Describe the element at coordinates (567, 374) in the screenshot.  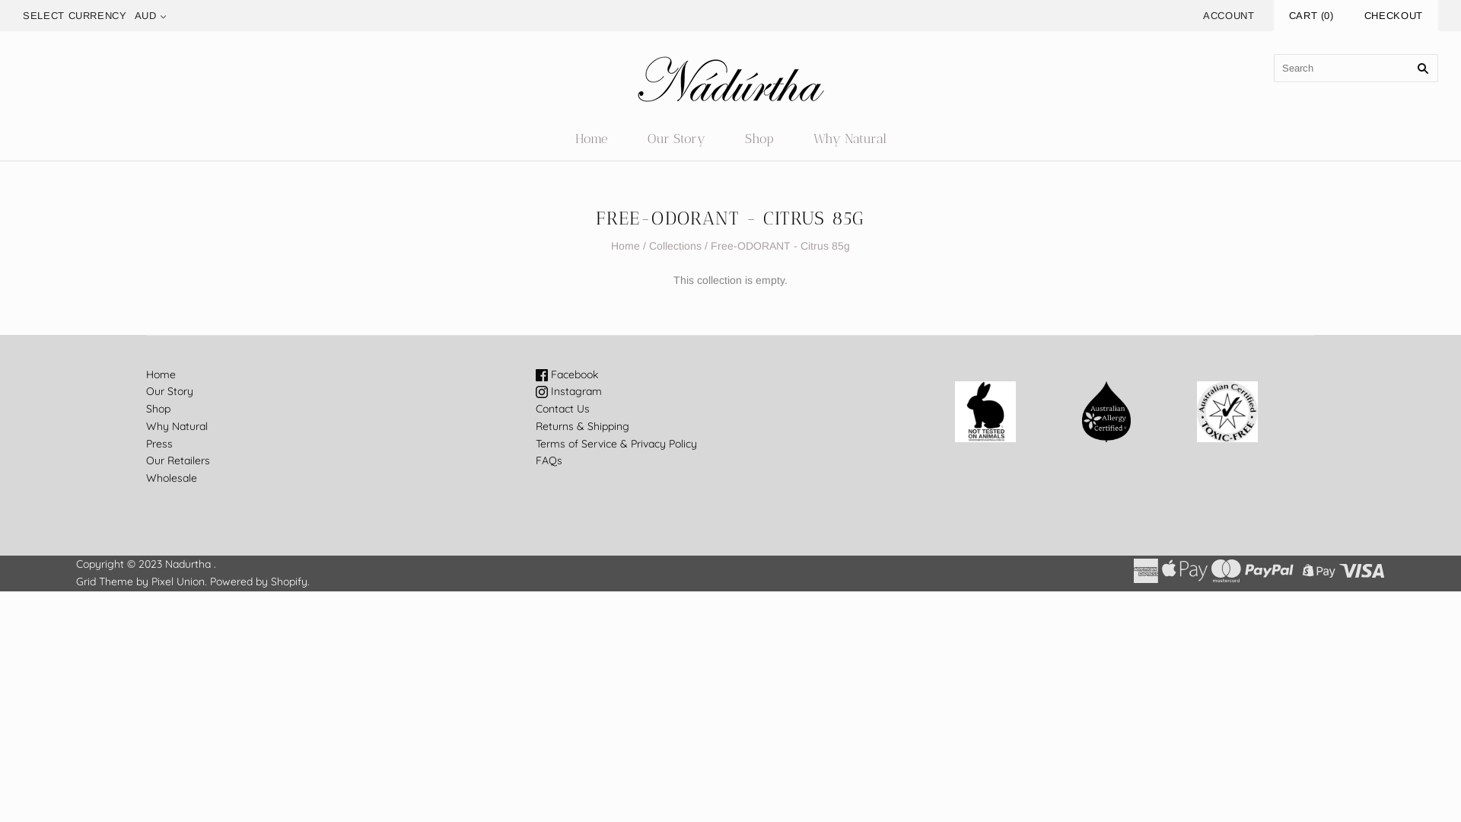
I see `Facebook` at that location.